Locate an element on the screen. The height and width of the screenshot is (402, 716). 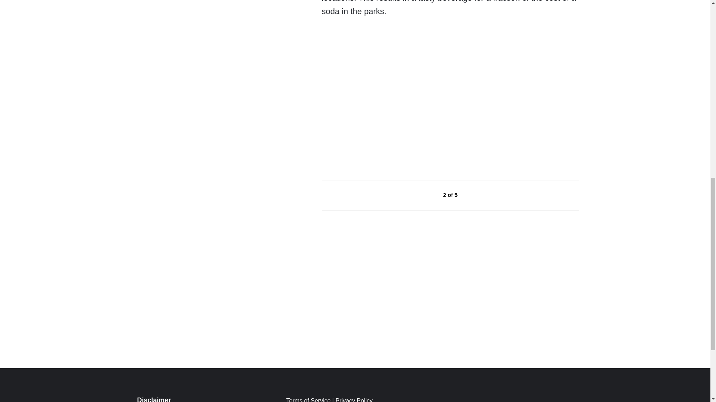
Privacy Policy is located at coordinates (354, 400).